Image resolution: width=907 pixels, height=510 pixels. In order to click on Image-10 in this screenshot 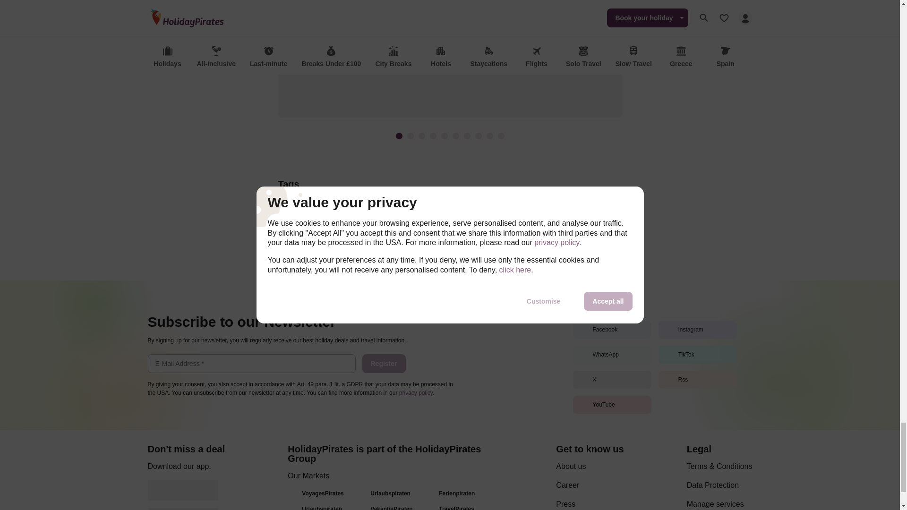, I will do `click(501, 136)`.